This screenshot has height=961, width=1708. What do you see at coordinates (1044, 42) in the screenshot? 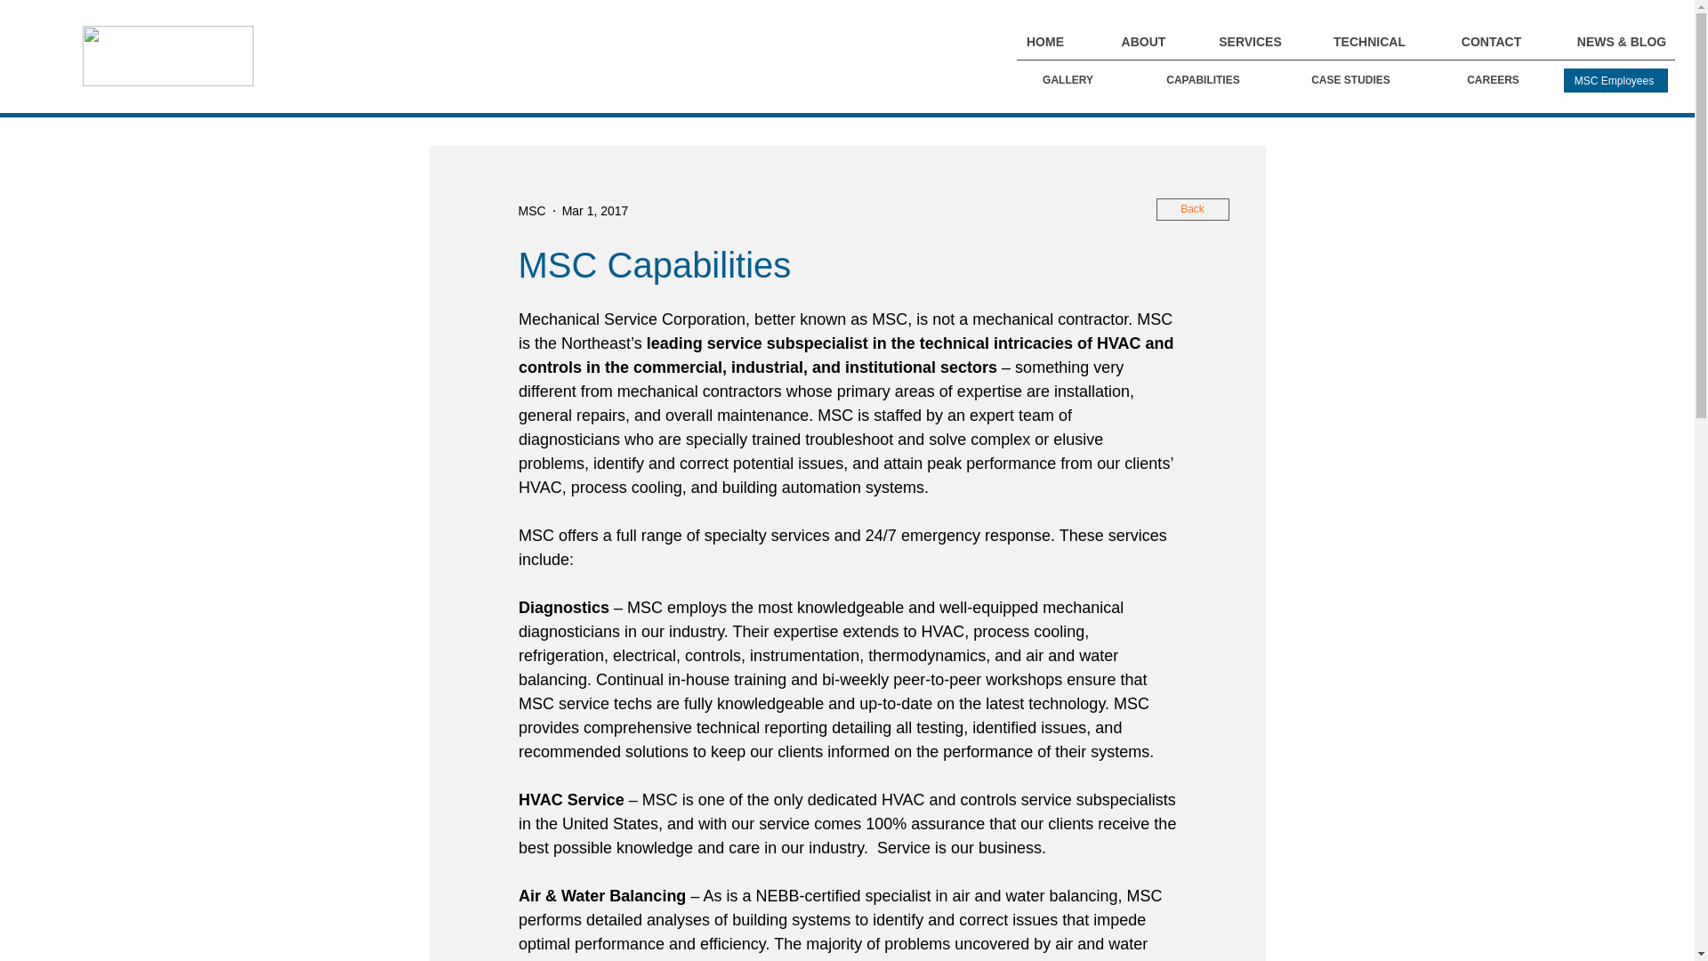
I see `HOME` at bounding box center [1044, 42].